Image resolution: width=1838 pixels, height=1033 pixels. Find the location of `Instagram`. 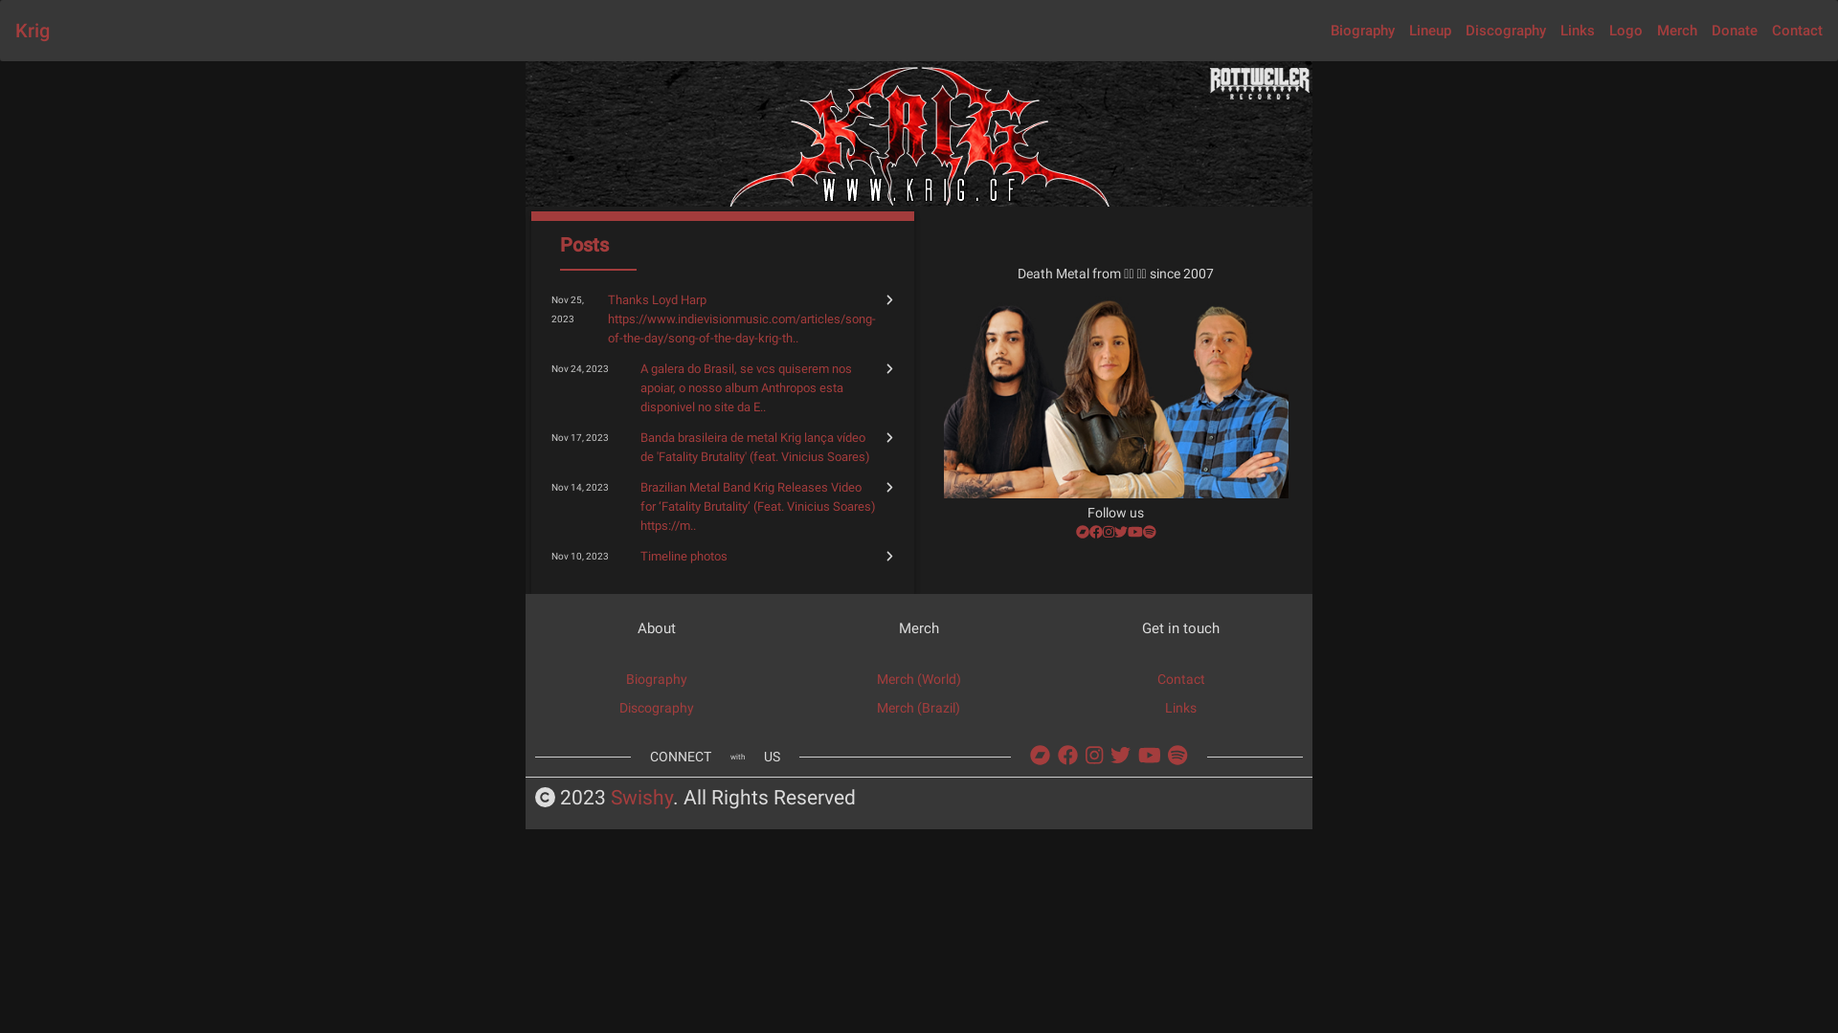

Instagram is located at coordinates (1109, 532).